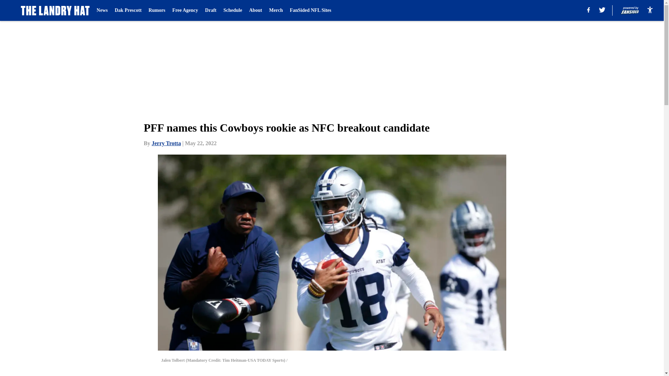 Image resolution: width=669 pixels, height=376 pixels. Describe the element at coordinates (128, 10) in the screenshot. I see `Dak Prescott` at that location.